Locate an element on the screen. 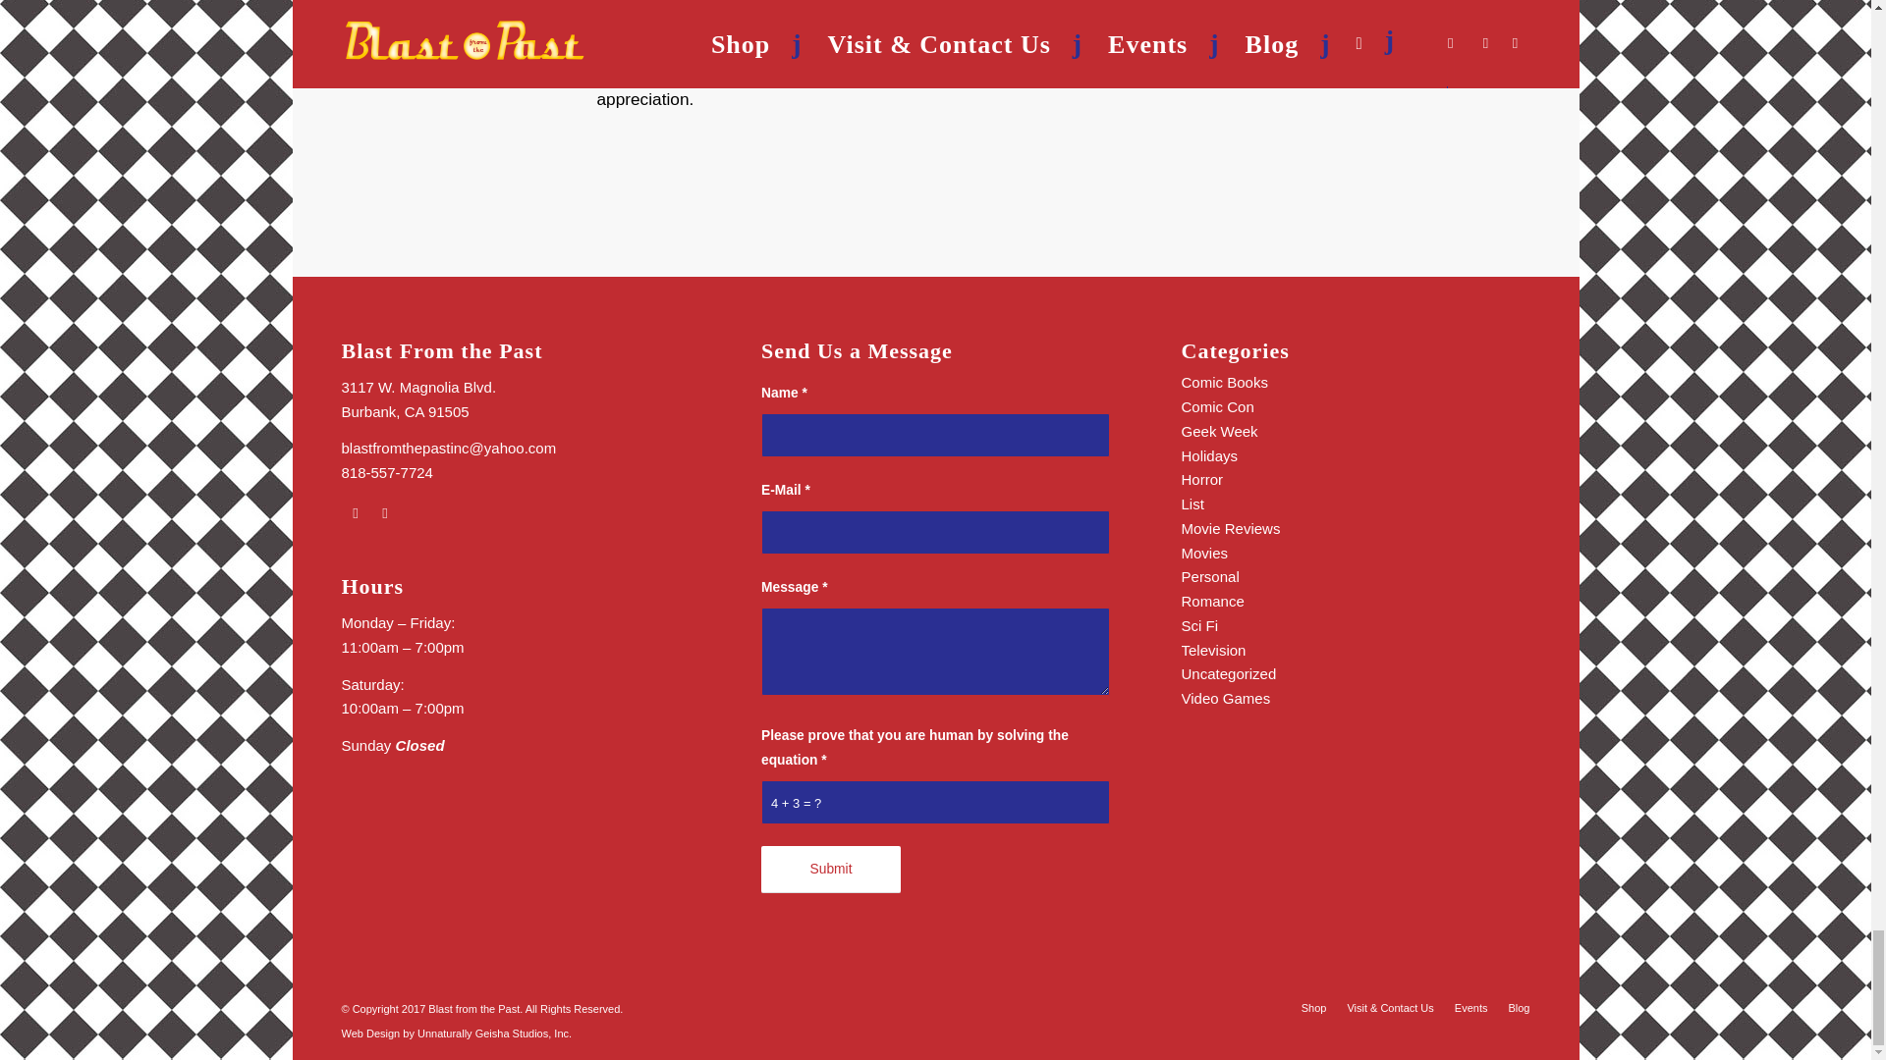 This screenshot has height=1060, width=1886. Geek Week is located at coordinates (1220, 431).